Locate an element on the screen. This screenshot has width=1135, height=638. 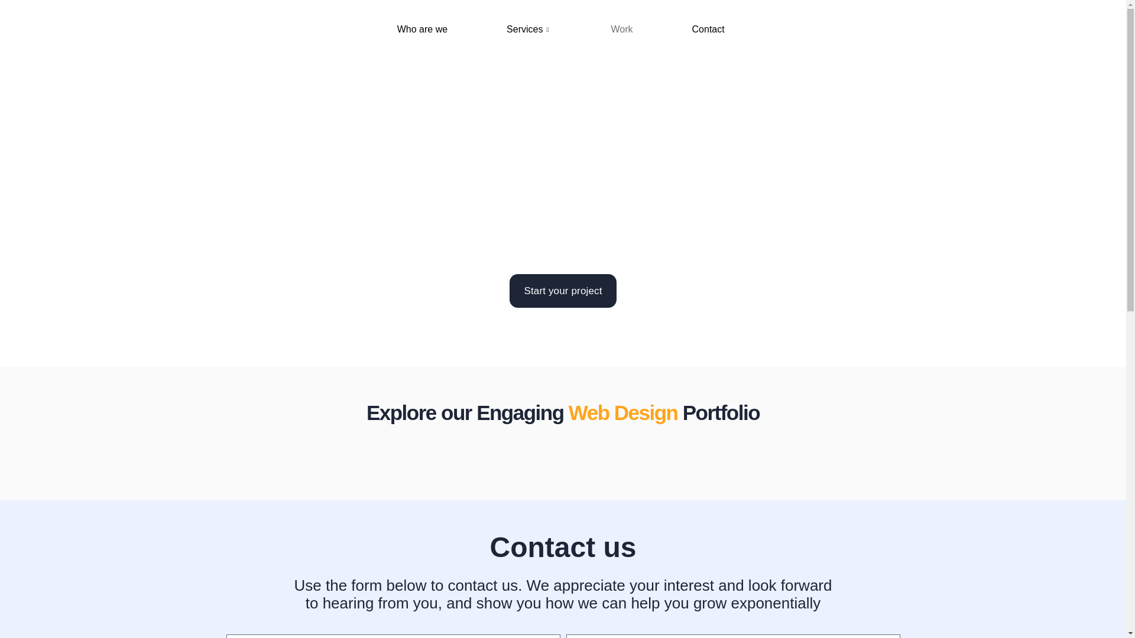
Contact is located at coordinates (708, 29).